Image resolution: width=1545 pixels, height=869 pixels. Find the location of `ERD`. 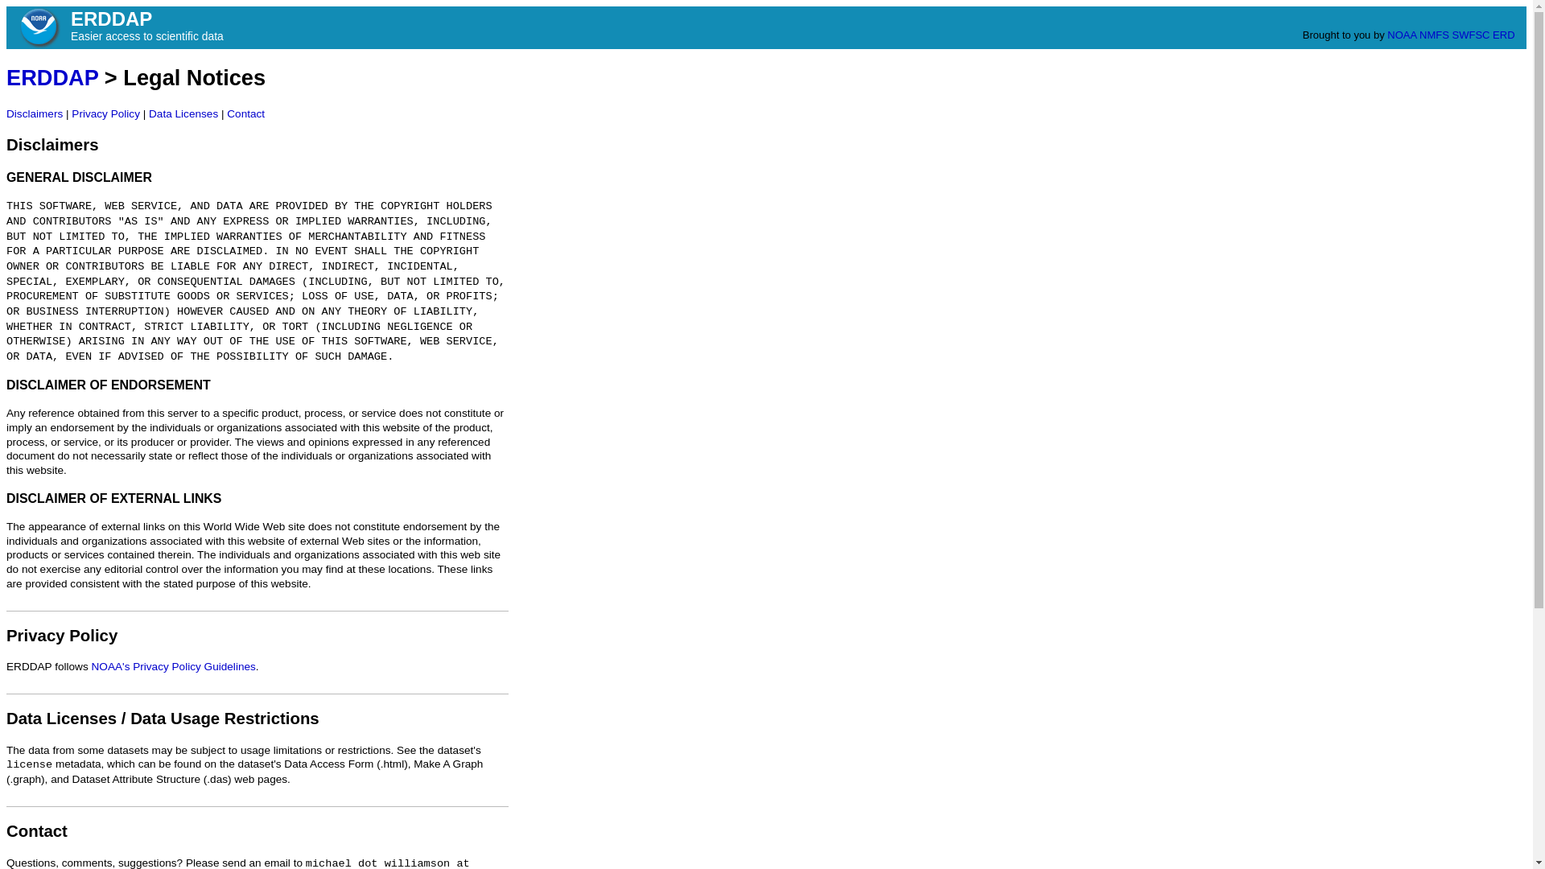

ERD is located at coordinates (1503, 34).